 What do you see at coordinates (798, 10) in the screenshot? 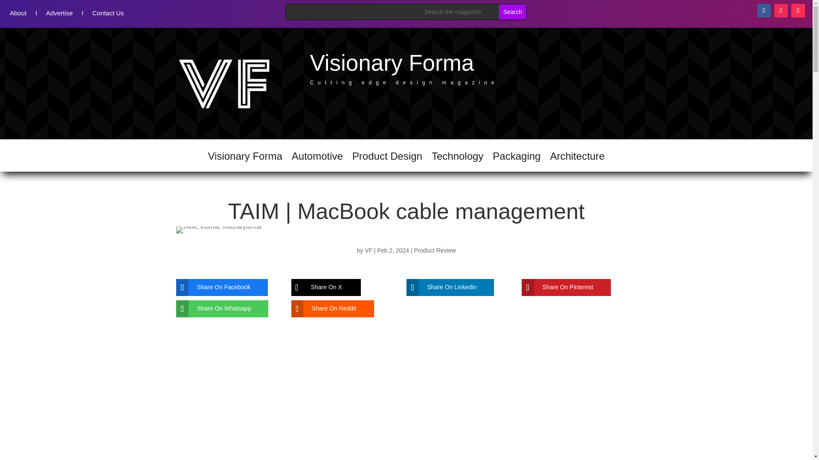
I see `Follow on TikTok` at bounding box center [798, 10].